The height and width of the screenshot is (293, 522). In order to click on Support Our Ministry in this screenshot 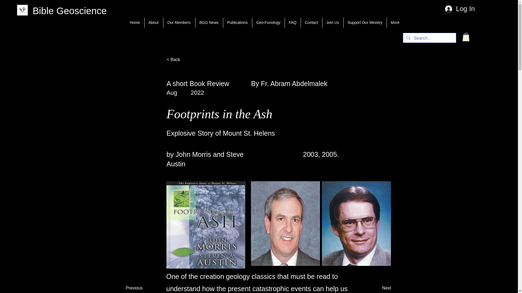, I will do `click(365, 22)`.